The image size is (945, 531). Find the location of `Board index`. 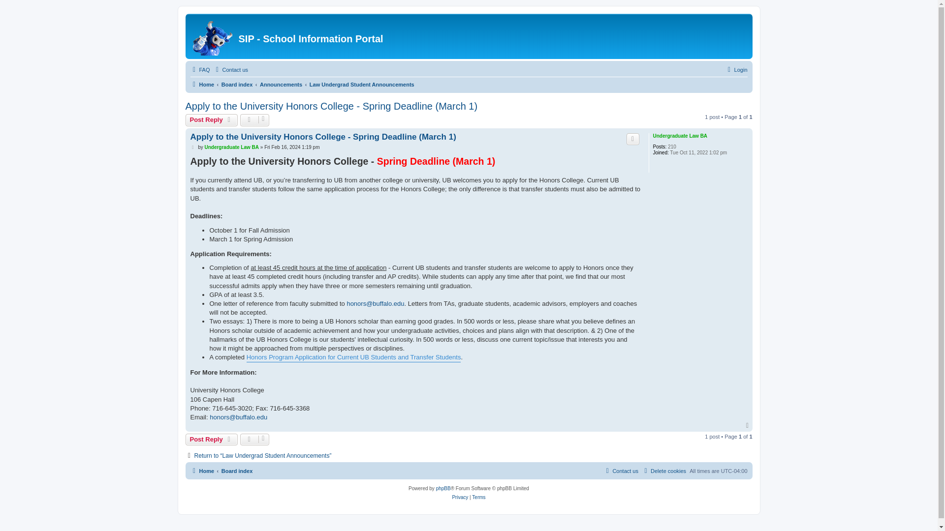

Board index is located at coordinates (237, 471).